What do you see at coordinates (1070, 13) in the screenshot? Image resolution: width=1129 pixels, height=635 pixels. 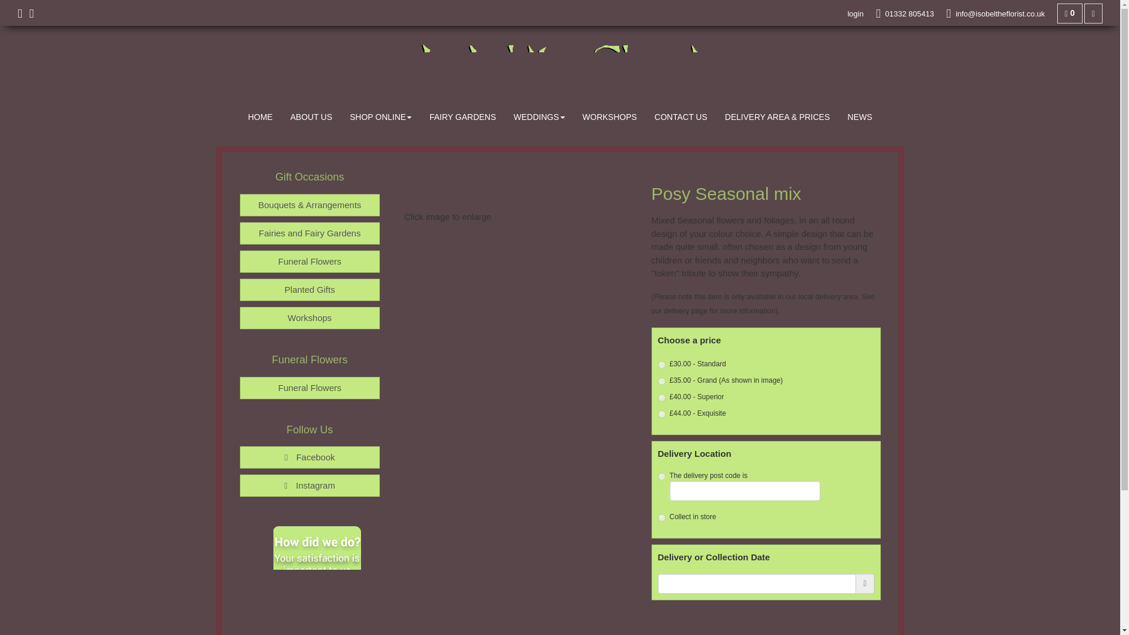 I see `0` at bounding box center [1070, 13].